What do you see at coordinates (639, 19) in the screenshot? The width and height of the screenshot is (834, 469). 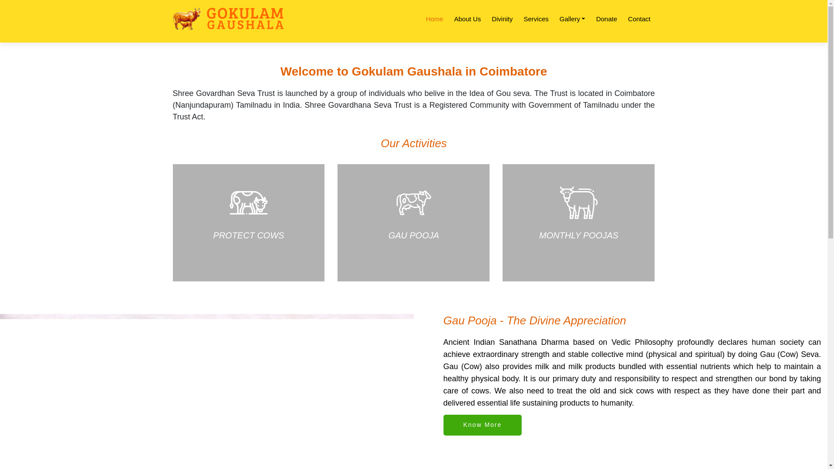 I see `Contact` at bounding box center [639, 19].